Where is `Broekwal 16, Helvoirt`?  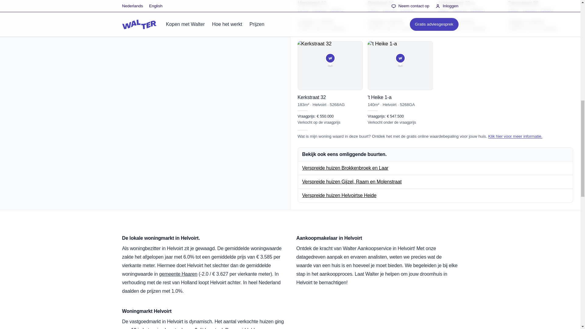
Broekwal 16, Helvoirt is located at coordinates (400, 16).